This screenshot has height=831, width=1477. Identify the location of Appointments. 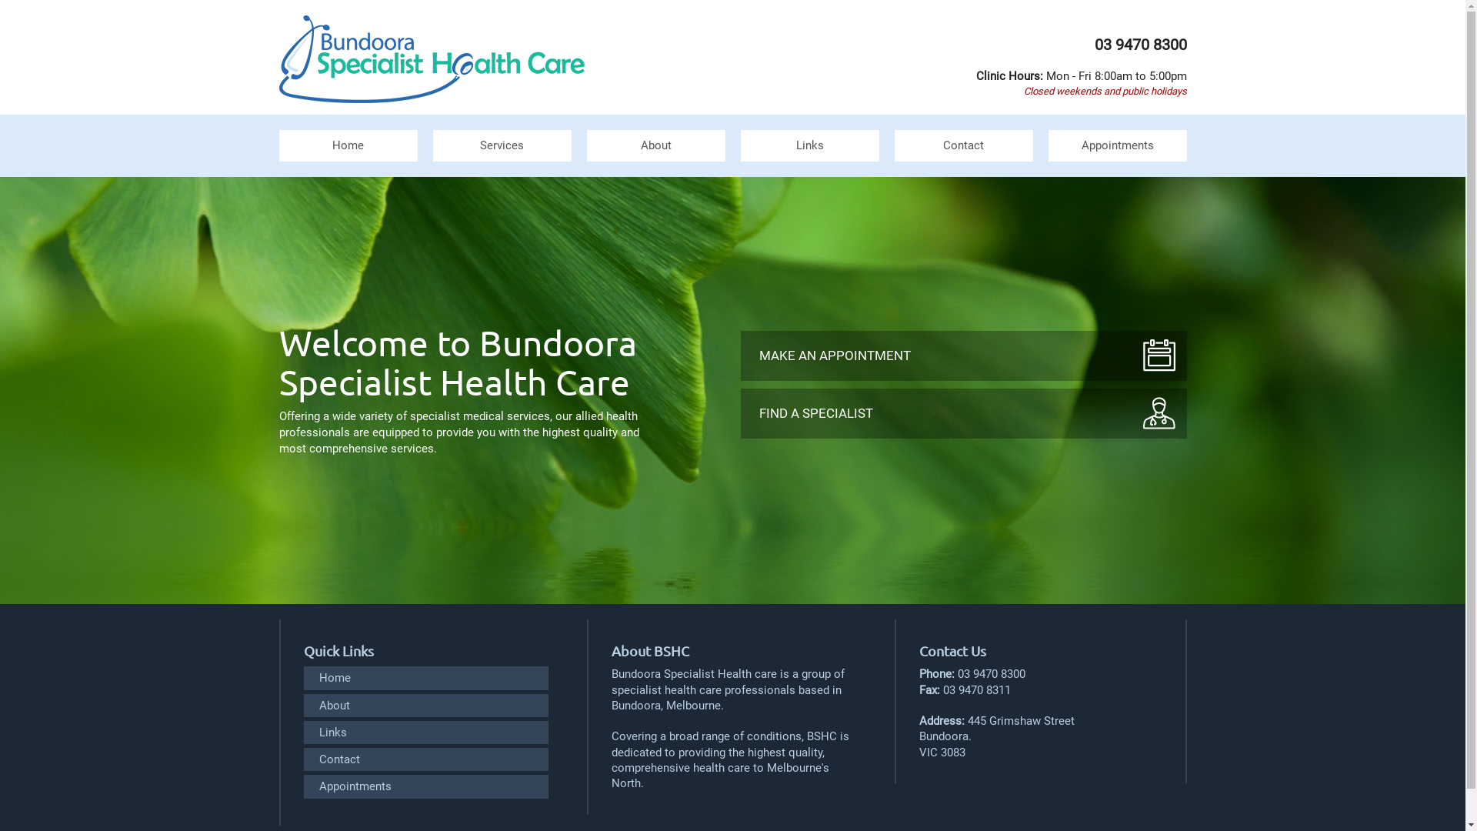
(425, 786).